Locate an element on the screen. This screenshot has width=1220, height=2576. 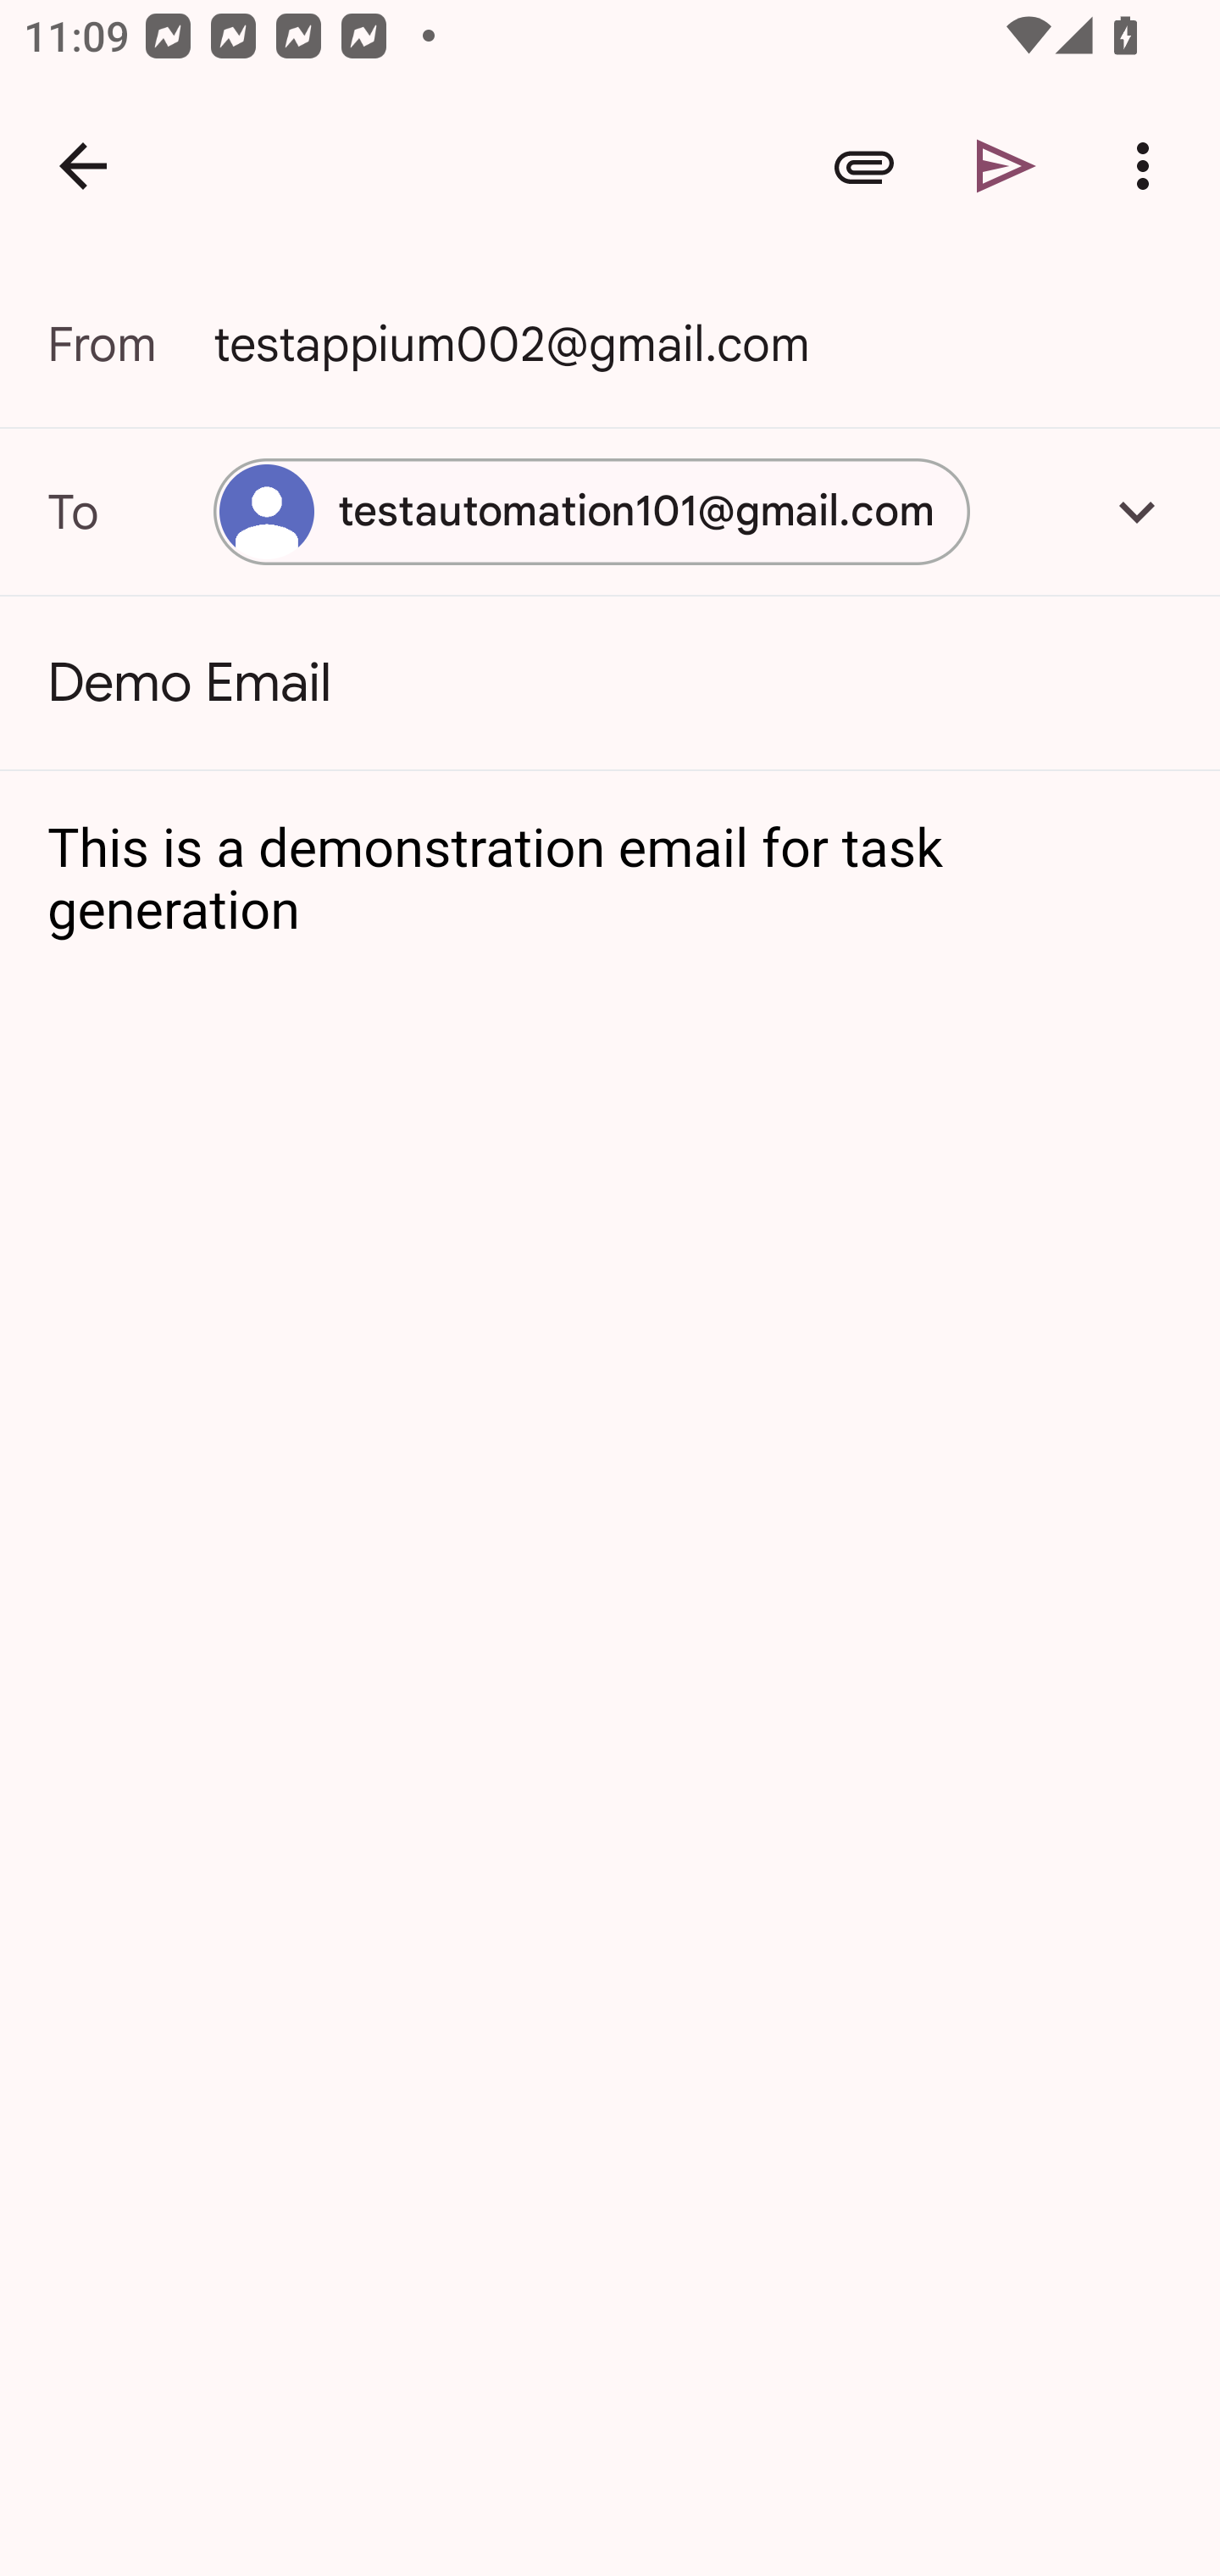
Add Cc/Bcc is located at coordinates (1137, 511).